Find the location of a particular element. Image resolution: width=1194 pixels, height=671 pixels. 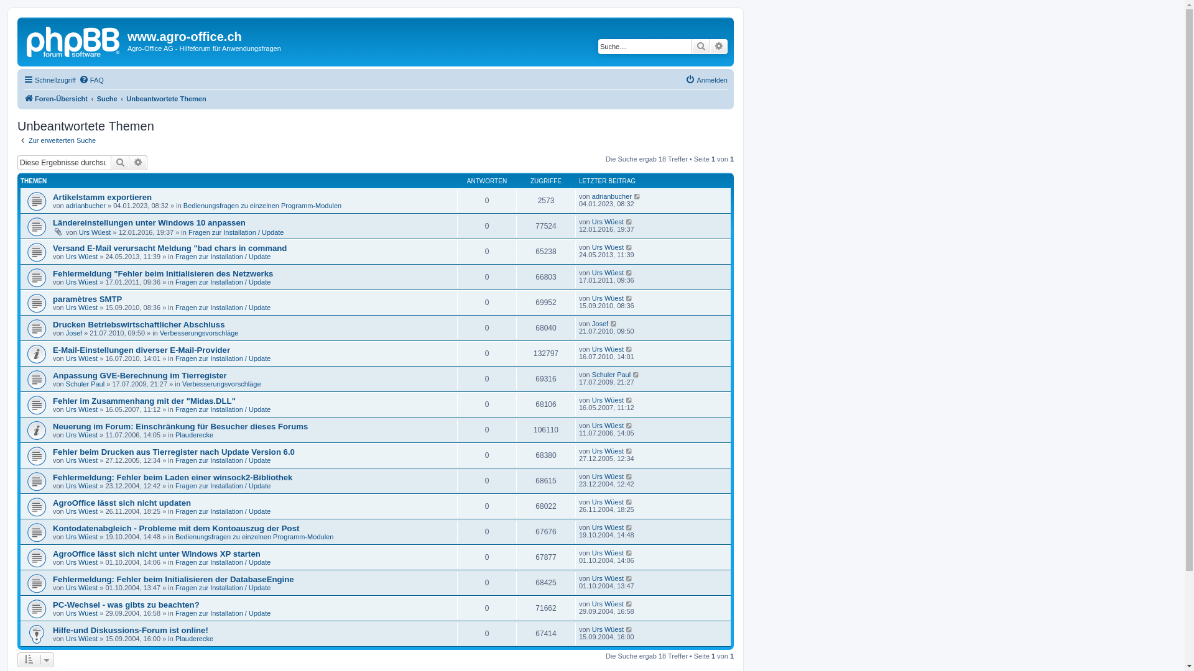

Fragen zur Installation / Update is located at coordinates (223, 282).